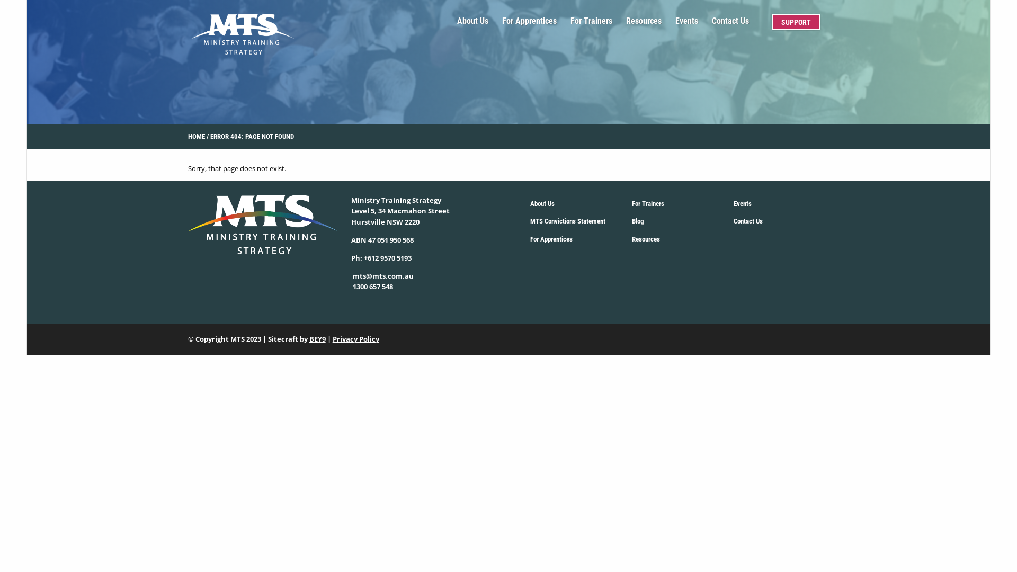 This screenshot has height=572, width=1017. I want to click on SUPPORT, so click(797, 22).